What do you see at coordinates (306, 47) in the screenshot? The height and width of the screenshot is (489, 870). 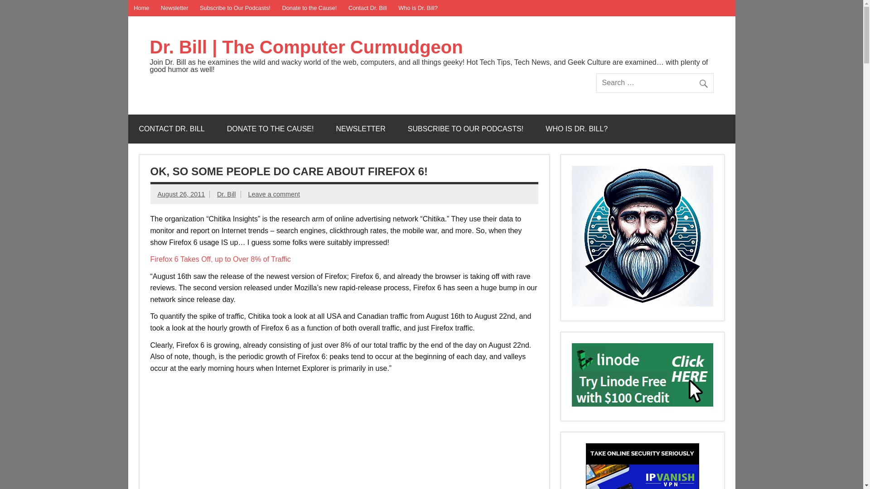 I see `Dr. Bill | The Computer Curmudgeon` at bounding box center [306, 47].